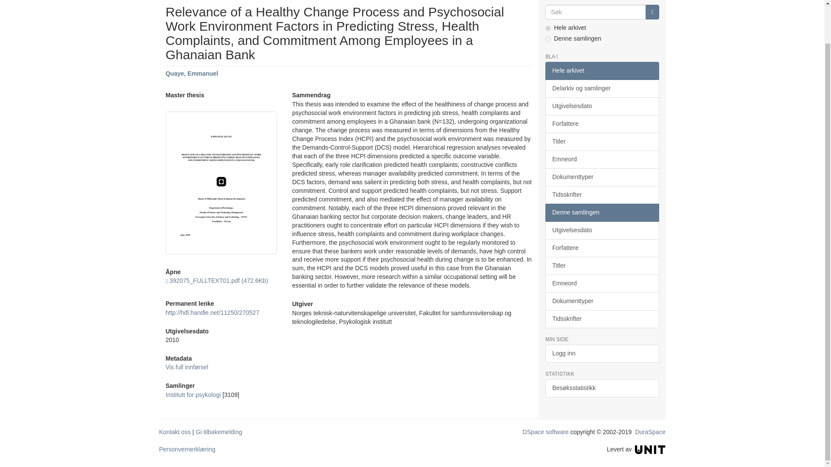 Image resolution: width=831 pixels, height=467 pixels. What do you see at coordinates (602, 159) in the screenshot?
I see `Emneord` at bounding box center [602, 159].